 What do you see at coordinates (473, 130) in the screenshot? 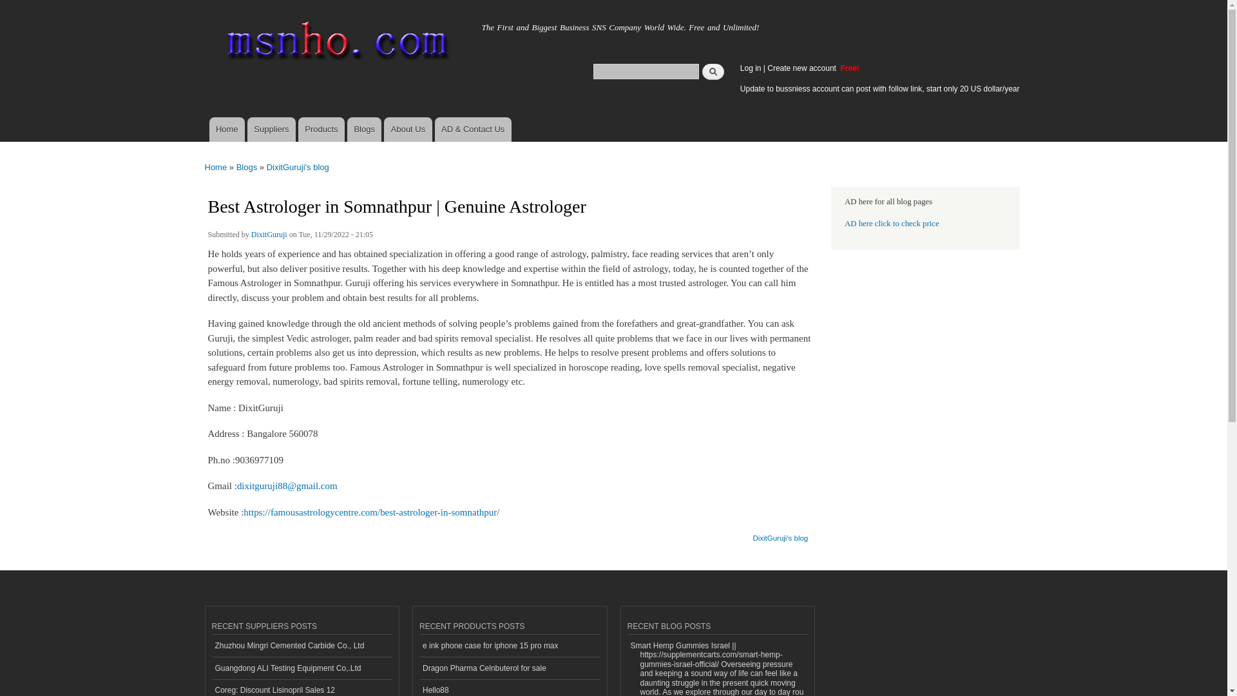
I see `Contact us` at bounding box center [473, 130].